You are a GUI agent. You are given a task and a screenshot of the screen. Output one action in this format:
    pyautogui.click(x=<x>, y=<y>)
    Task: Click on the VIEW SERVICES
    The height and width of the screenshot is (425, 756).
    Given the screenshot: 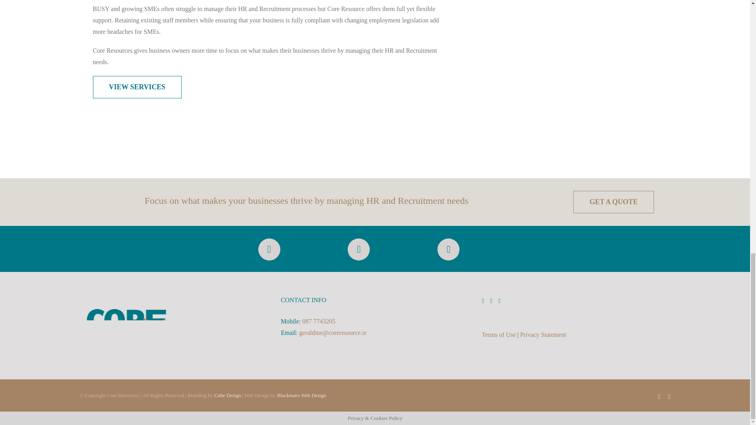 What is the action you would take?
    pyautogui.click(x=137, y=87)
    